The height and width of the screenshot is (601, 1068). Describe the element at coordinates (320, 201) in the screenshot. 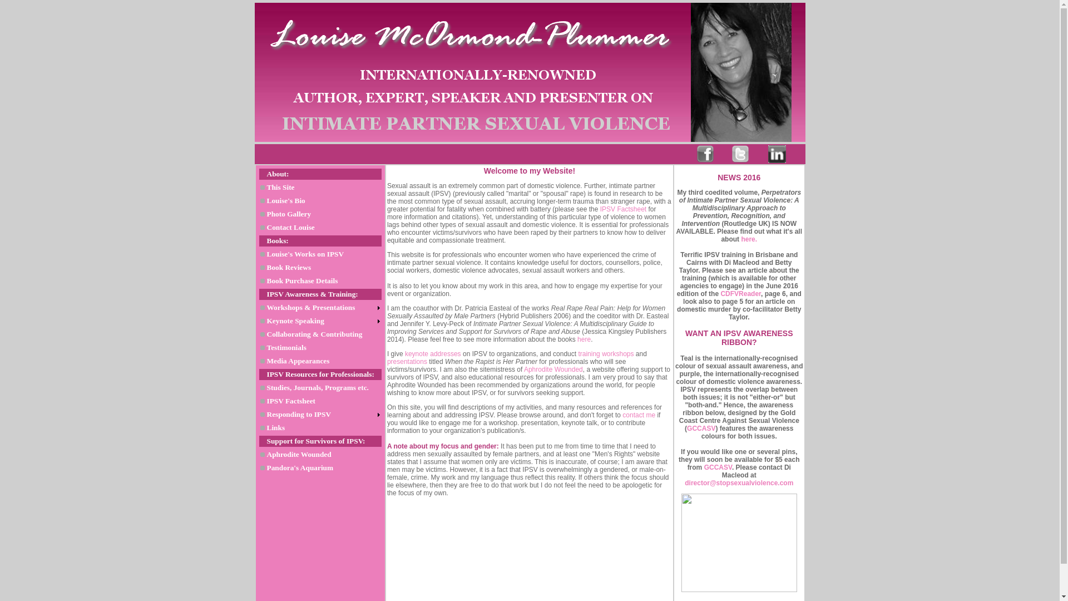

I see `Louise's Bio` at that location.